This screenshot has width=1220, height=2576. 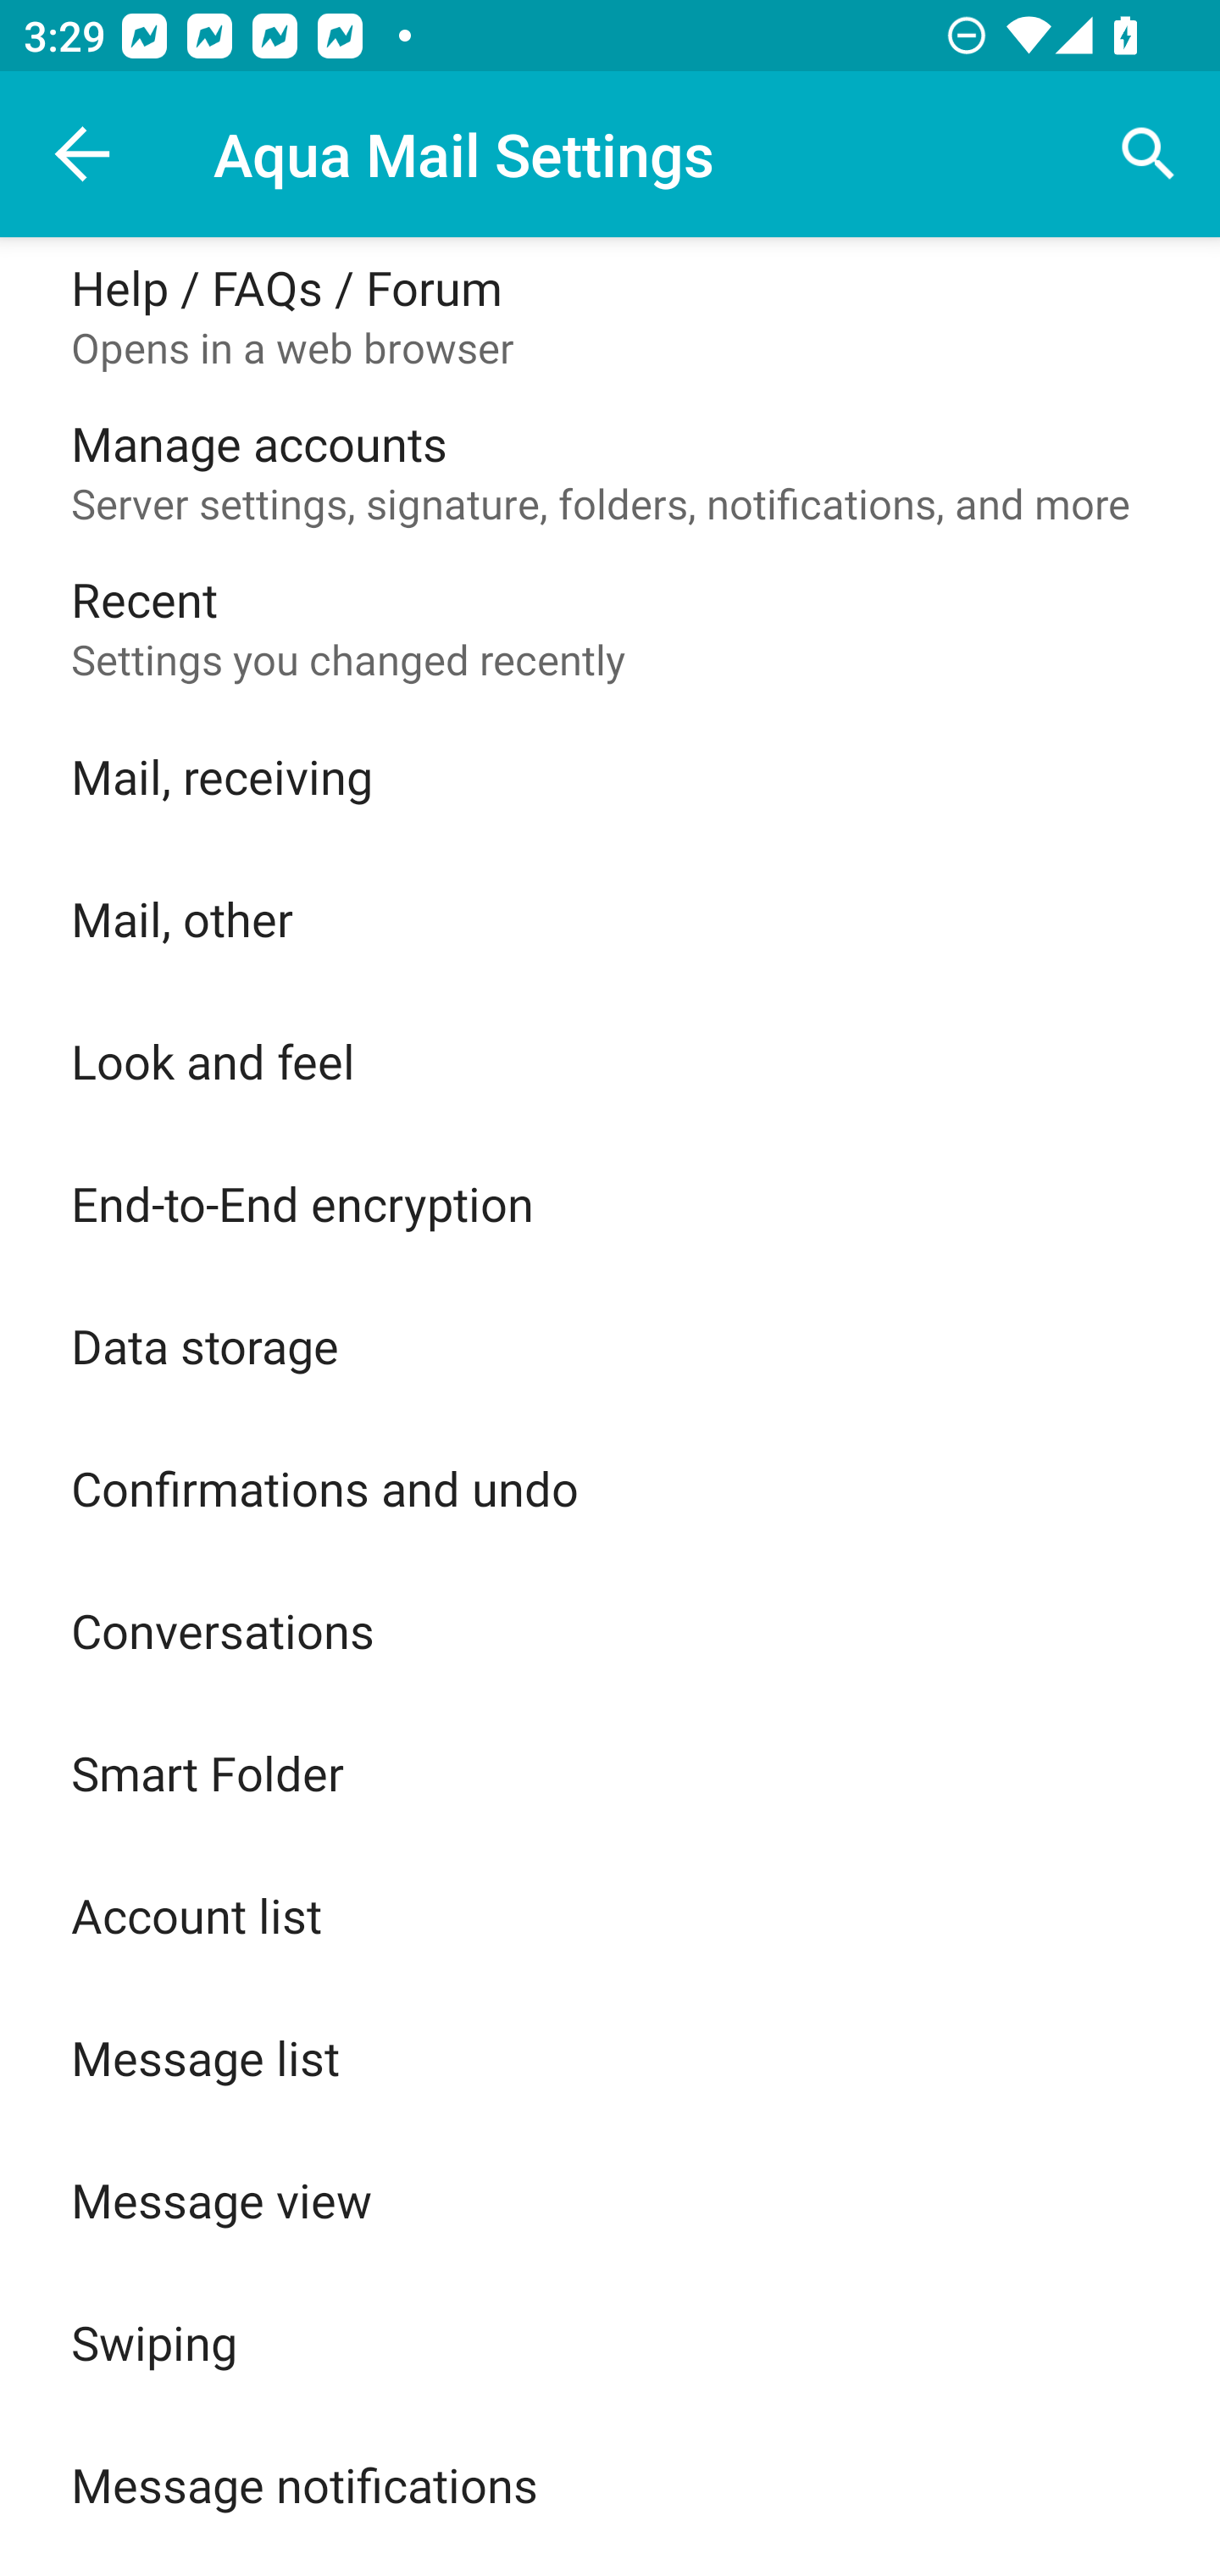 What do you see at coordinates (610, 776) in the screenshot?
I see `Mail, receiving` at bounding box center [610, 776].